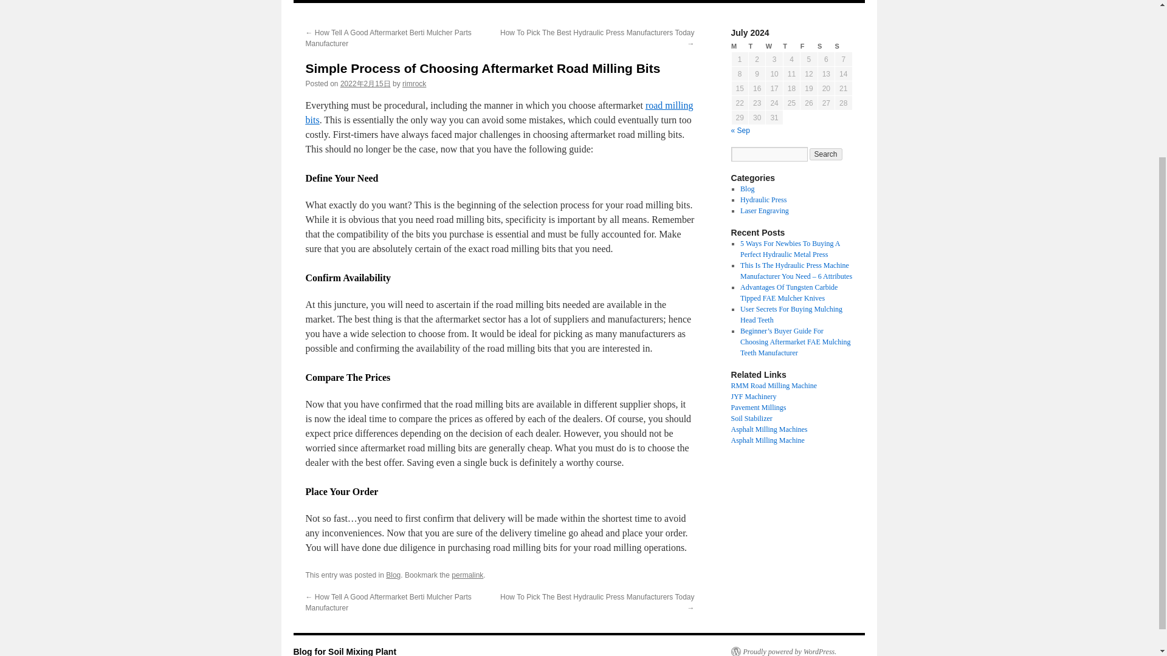 The image size is (1167, 656). I want to click on Advantages Of Tungsten Carbide Tipped FAE Mulcher Knives, so click(789, 292).